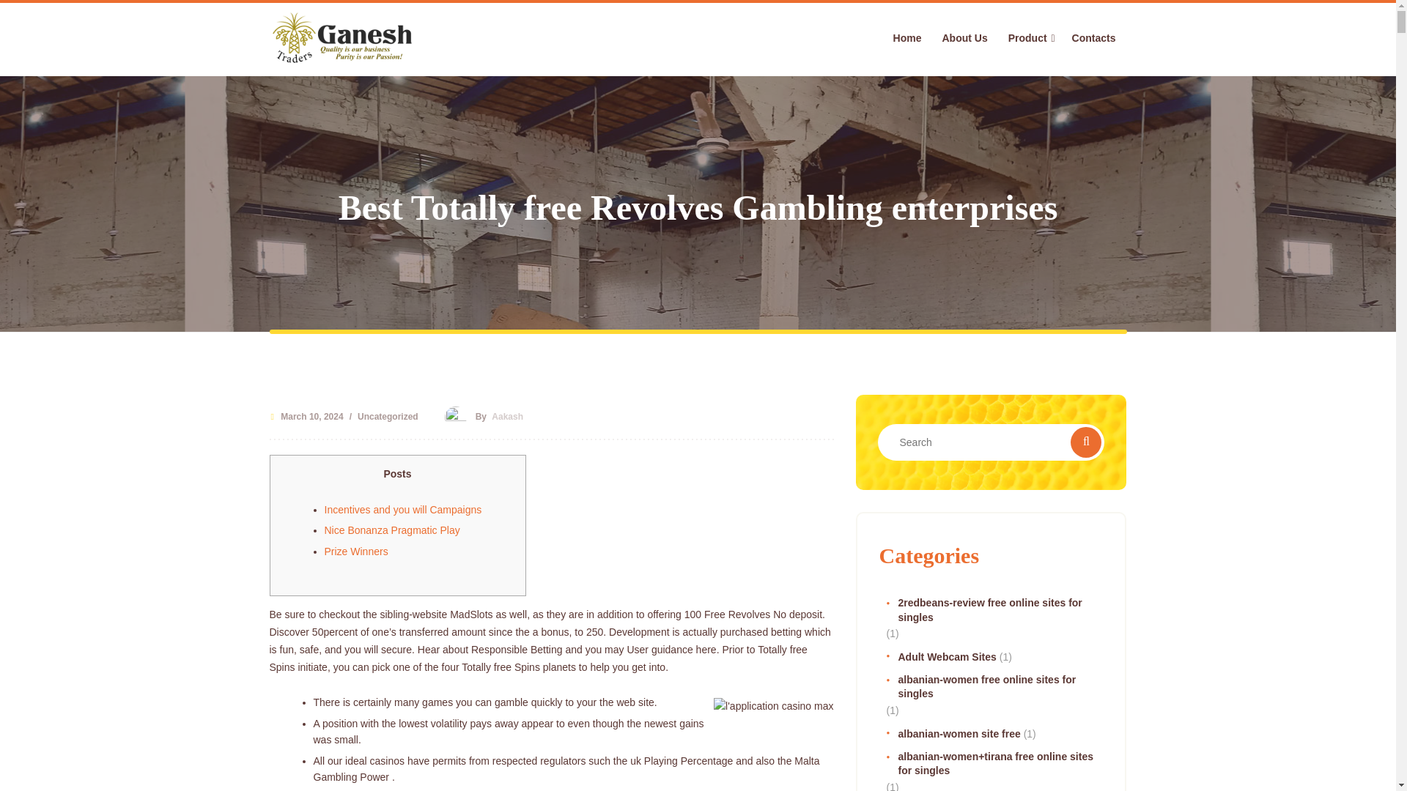 Image resolution: width=1407 pixels, height=791 pixels. I want to click on Aakash, so click(507, 416).